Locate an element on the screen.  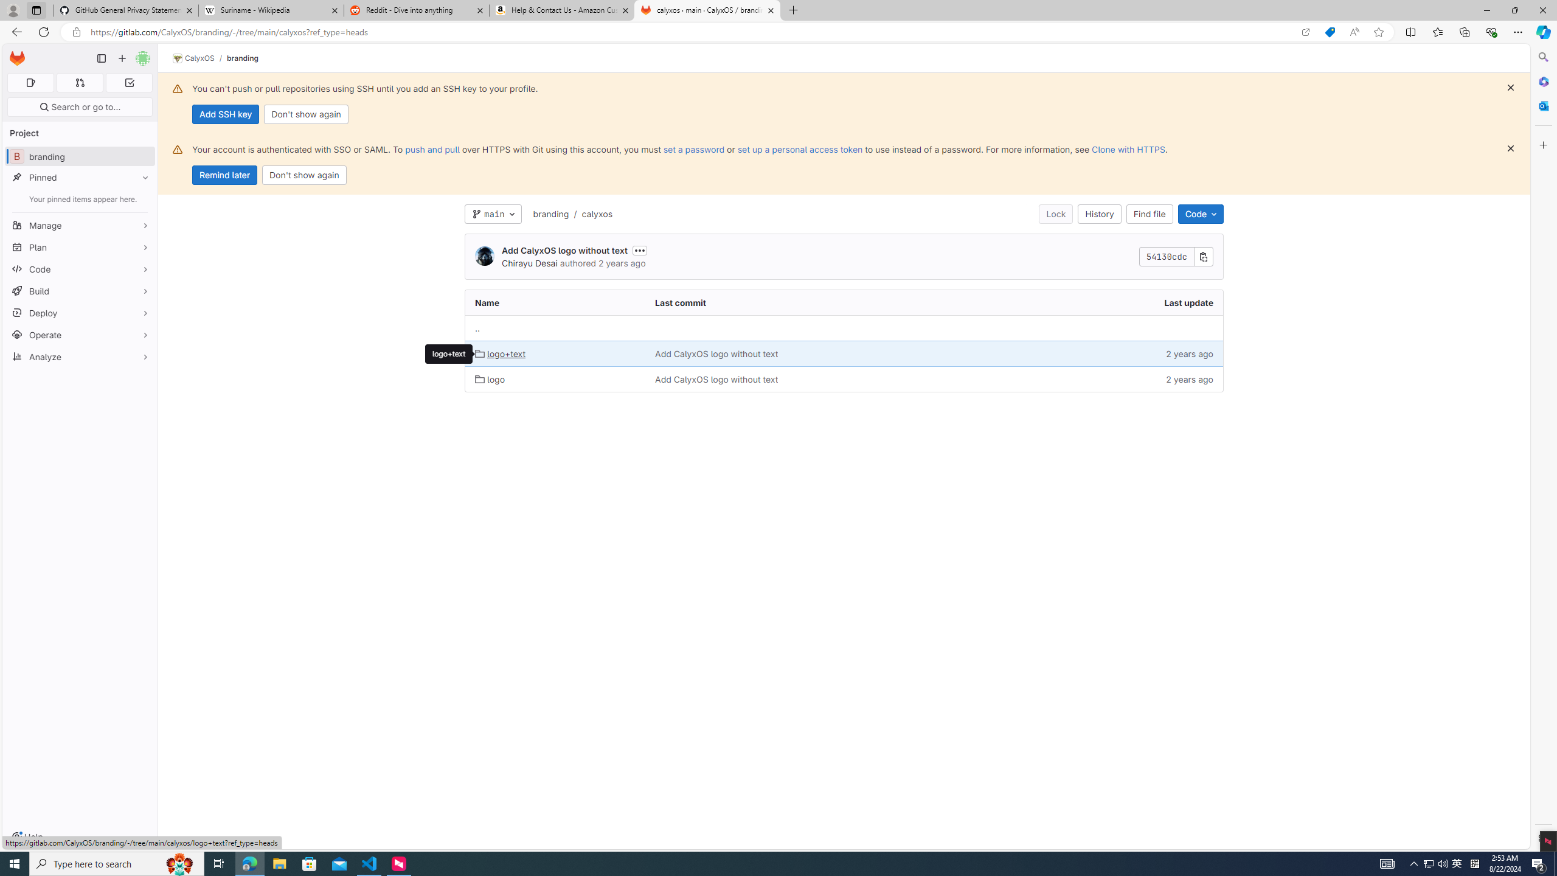
Go to parent is located at coordinates (478, 328).